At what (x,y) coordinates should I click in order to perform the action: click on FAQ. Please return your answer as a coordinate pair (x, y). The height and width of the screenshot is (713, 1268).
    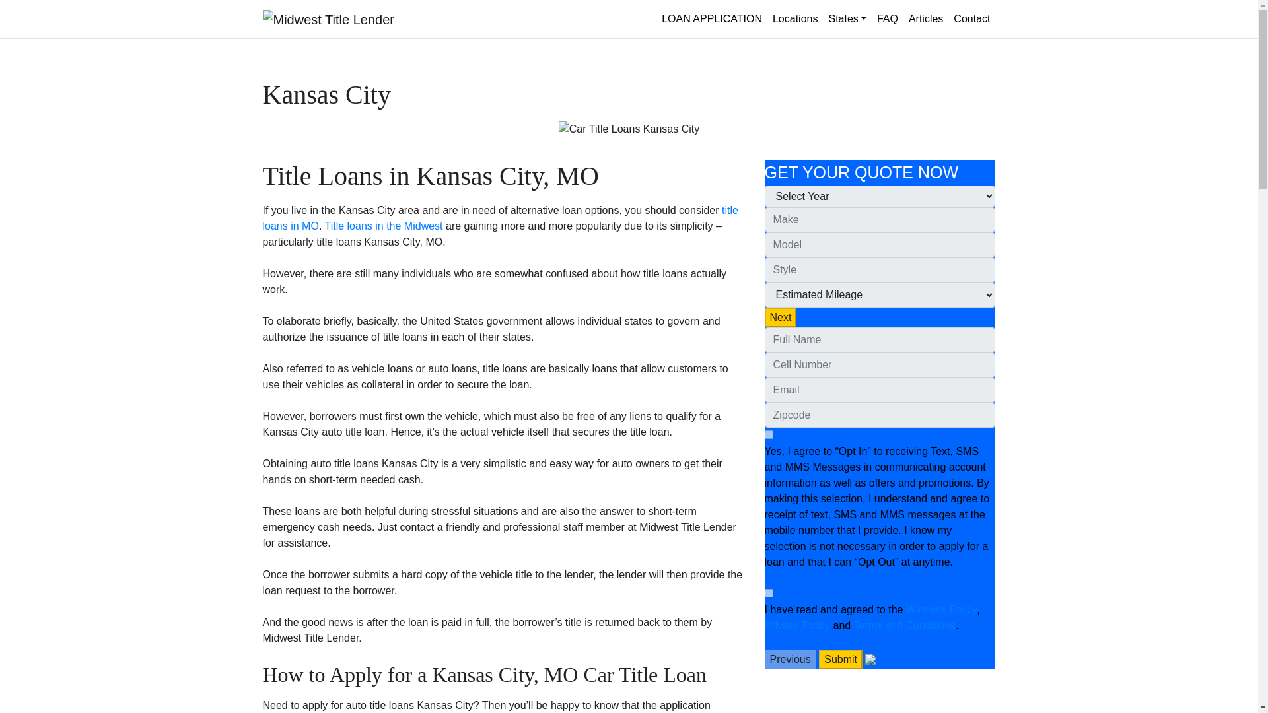
    Looking at the image, I should click on (888, 18).